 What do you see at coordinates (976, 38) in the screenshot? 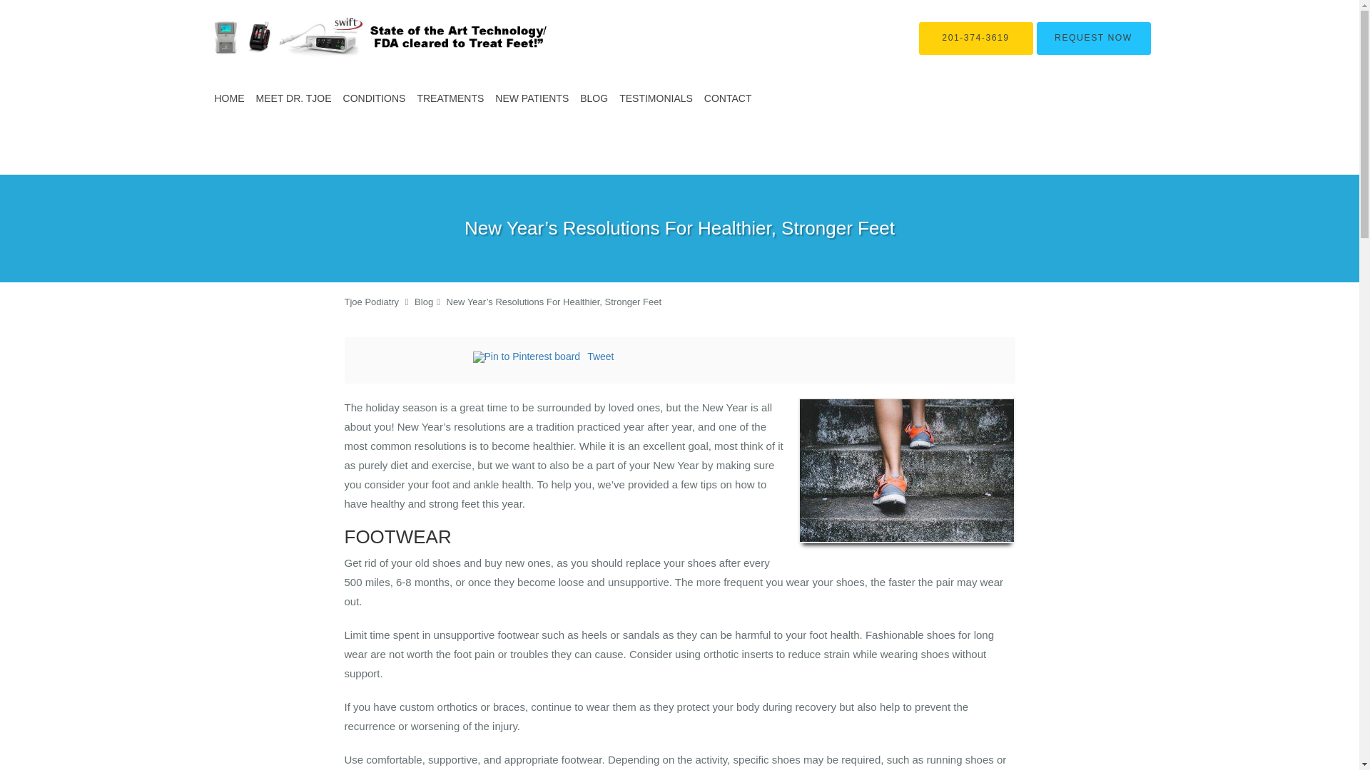
I see `201-374-3619` at bounding box center [976, 38].